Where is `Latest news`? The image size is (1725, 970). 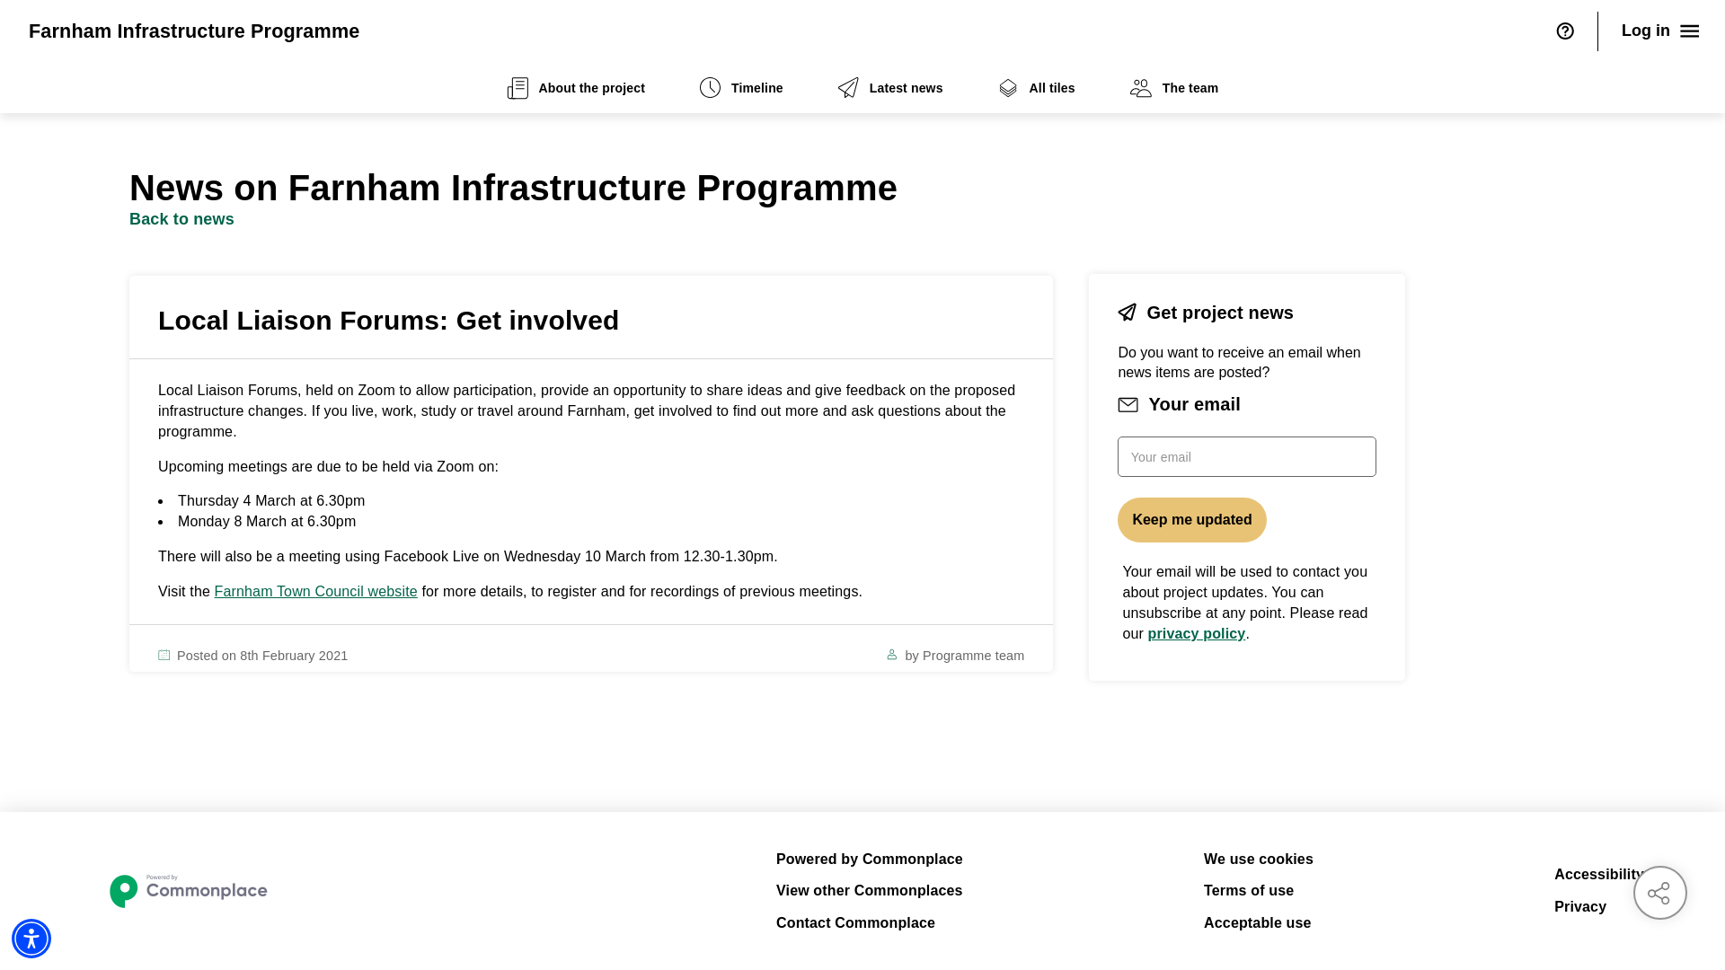 Latest news is located at coordinates (889, 88).